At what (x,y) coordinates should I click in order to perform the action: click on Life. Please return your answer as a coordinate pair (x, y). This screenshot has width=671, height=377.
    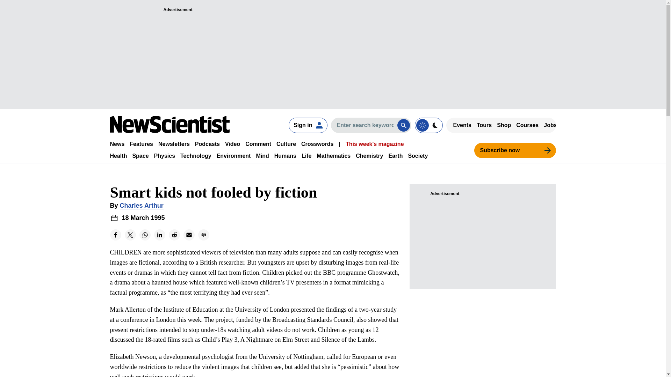
    Looking at the image, I should click on (306, 156).